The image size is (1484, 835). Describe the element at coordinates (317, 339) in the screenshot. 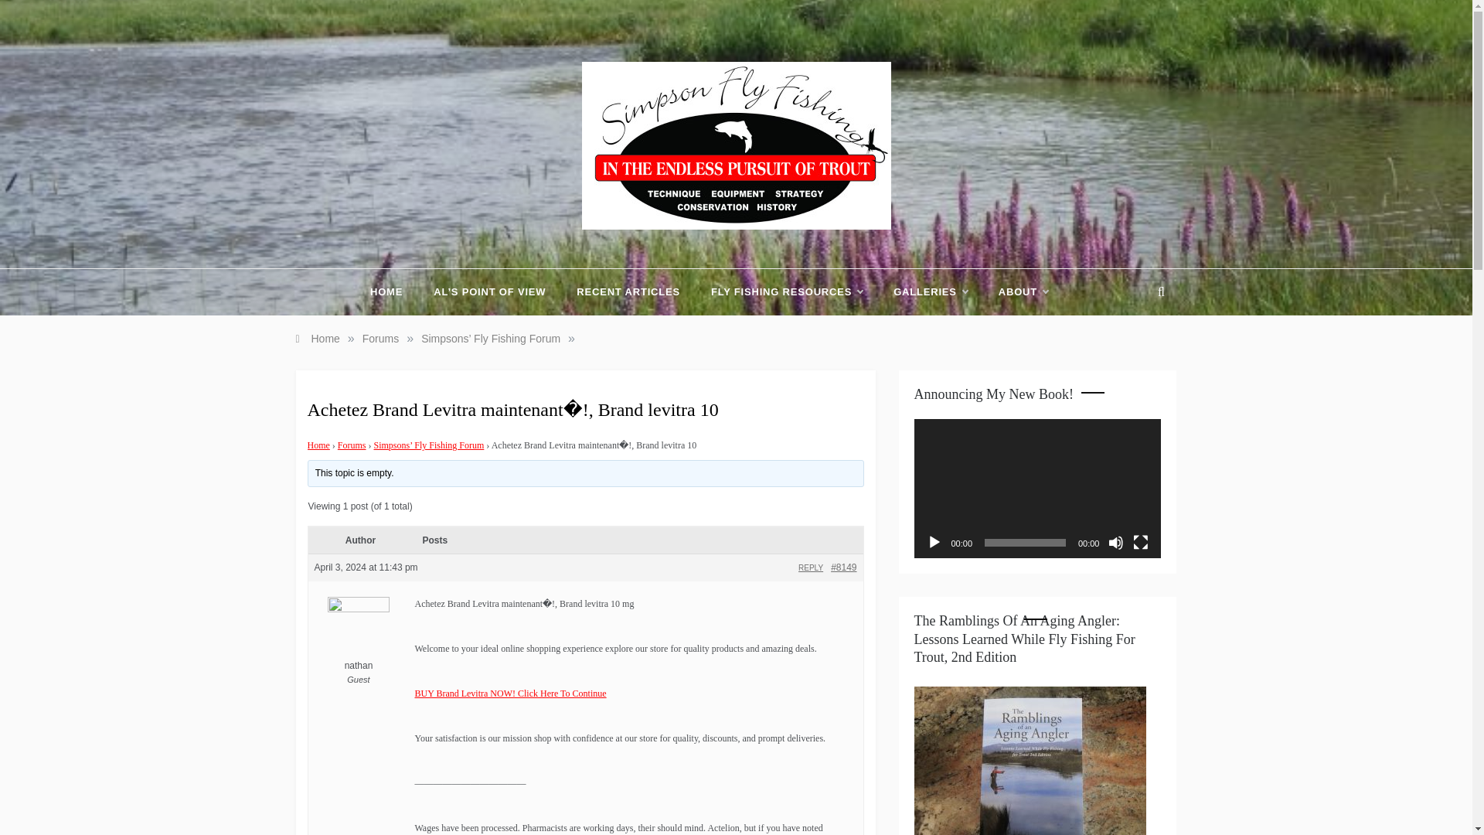

I see `Home` at that location.